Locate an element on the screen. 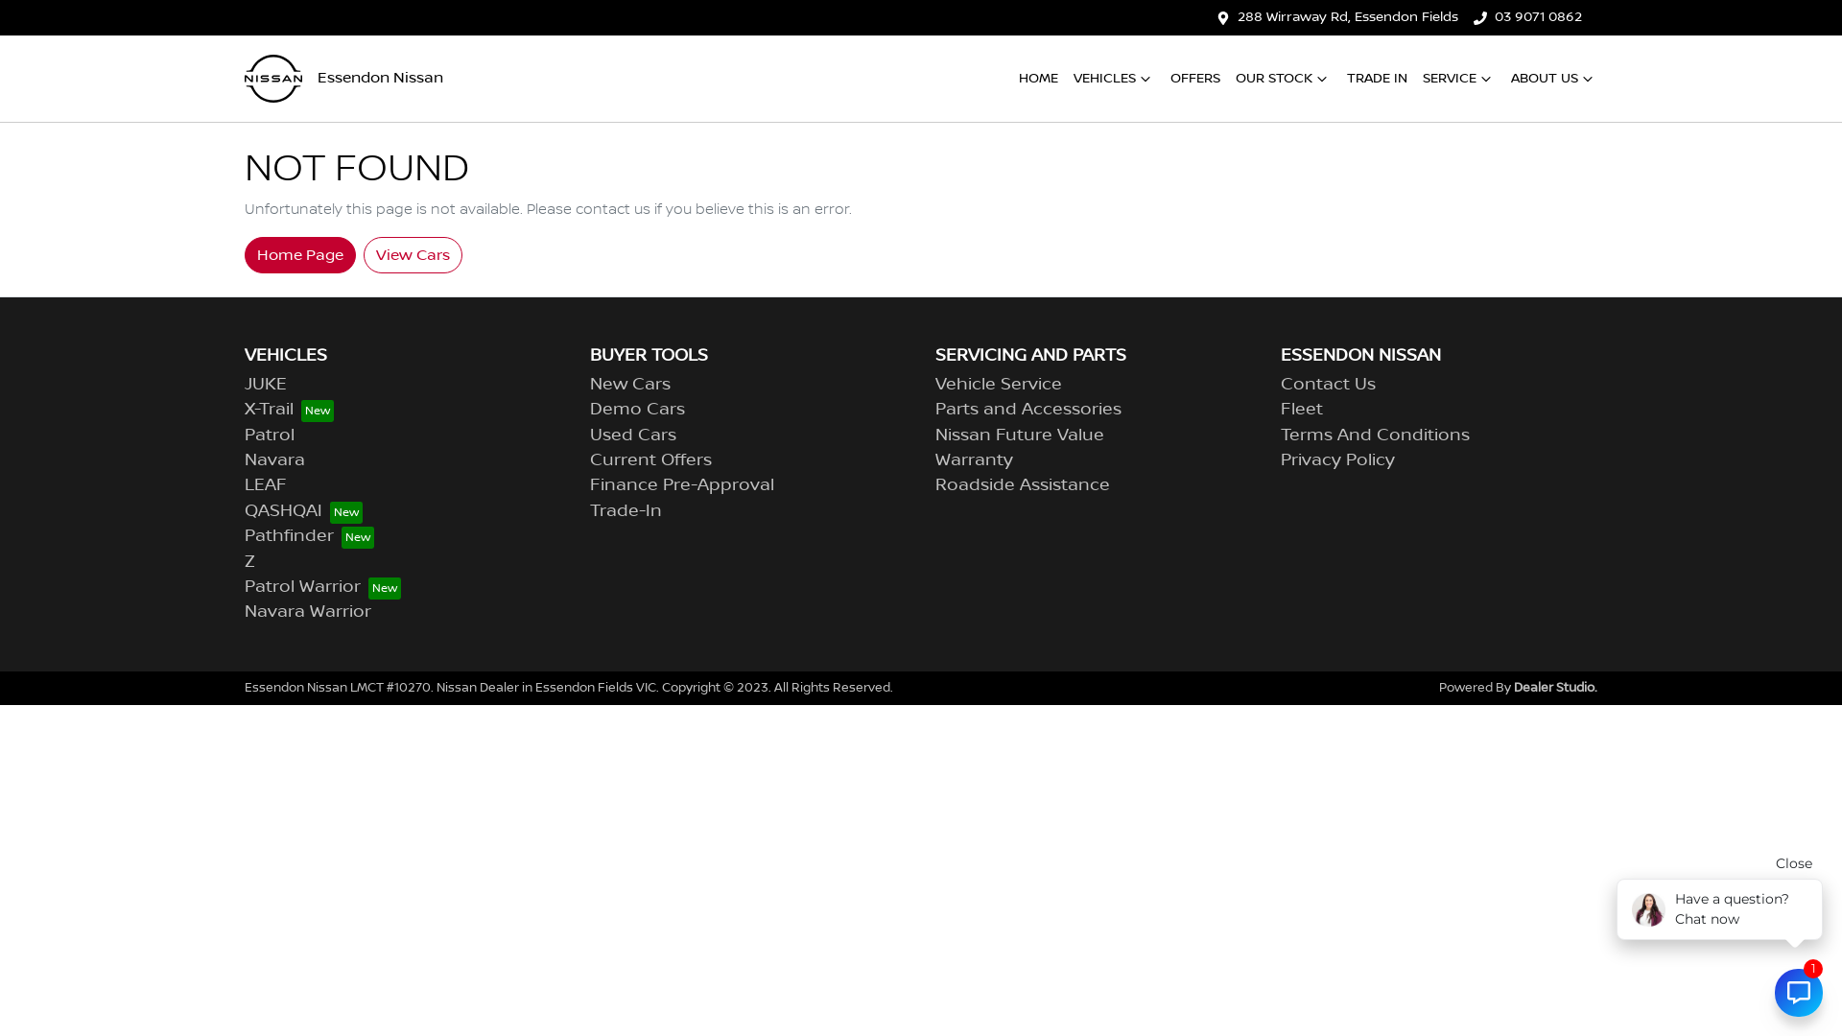  New Cars is located at coordinates (630, 385).